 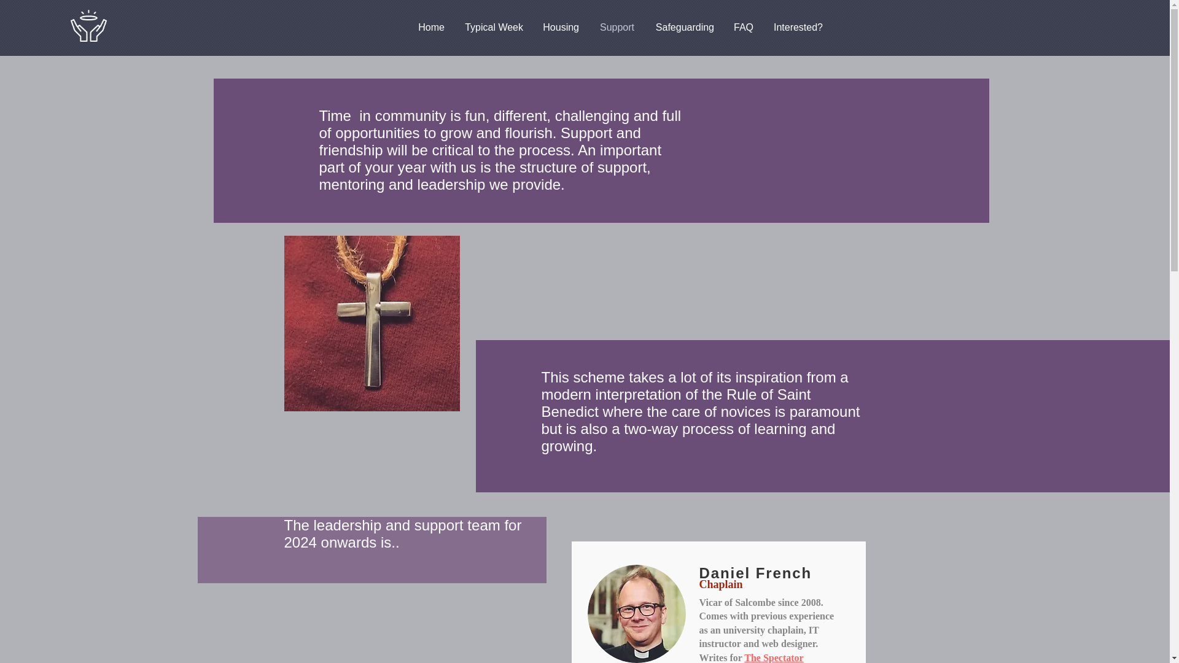 I want to click on Home, so click(x=431, y=28).